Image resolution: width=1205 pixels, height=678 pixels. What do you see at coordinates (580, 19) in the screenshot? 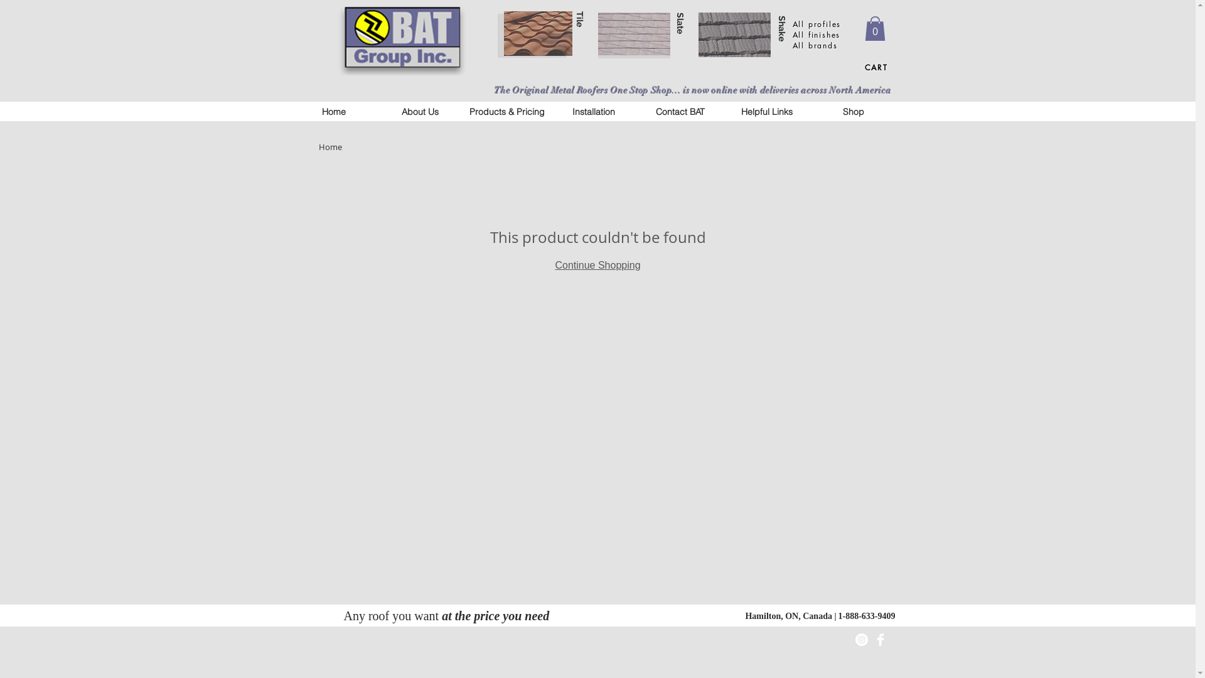
I see `Tile` at bounding box center [580, 19].